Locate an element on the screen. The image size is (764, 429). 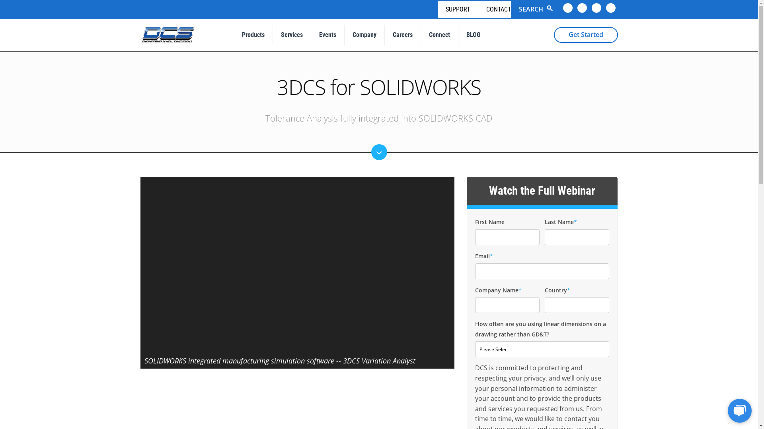
Company is located at coordinates (364, 35).